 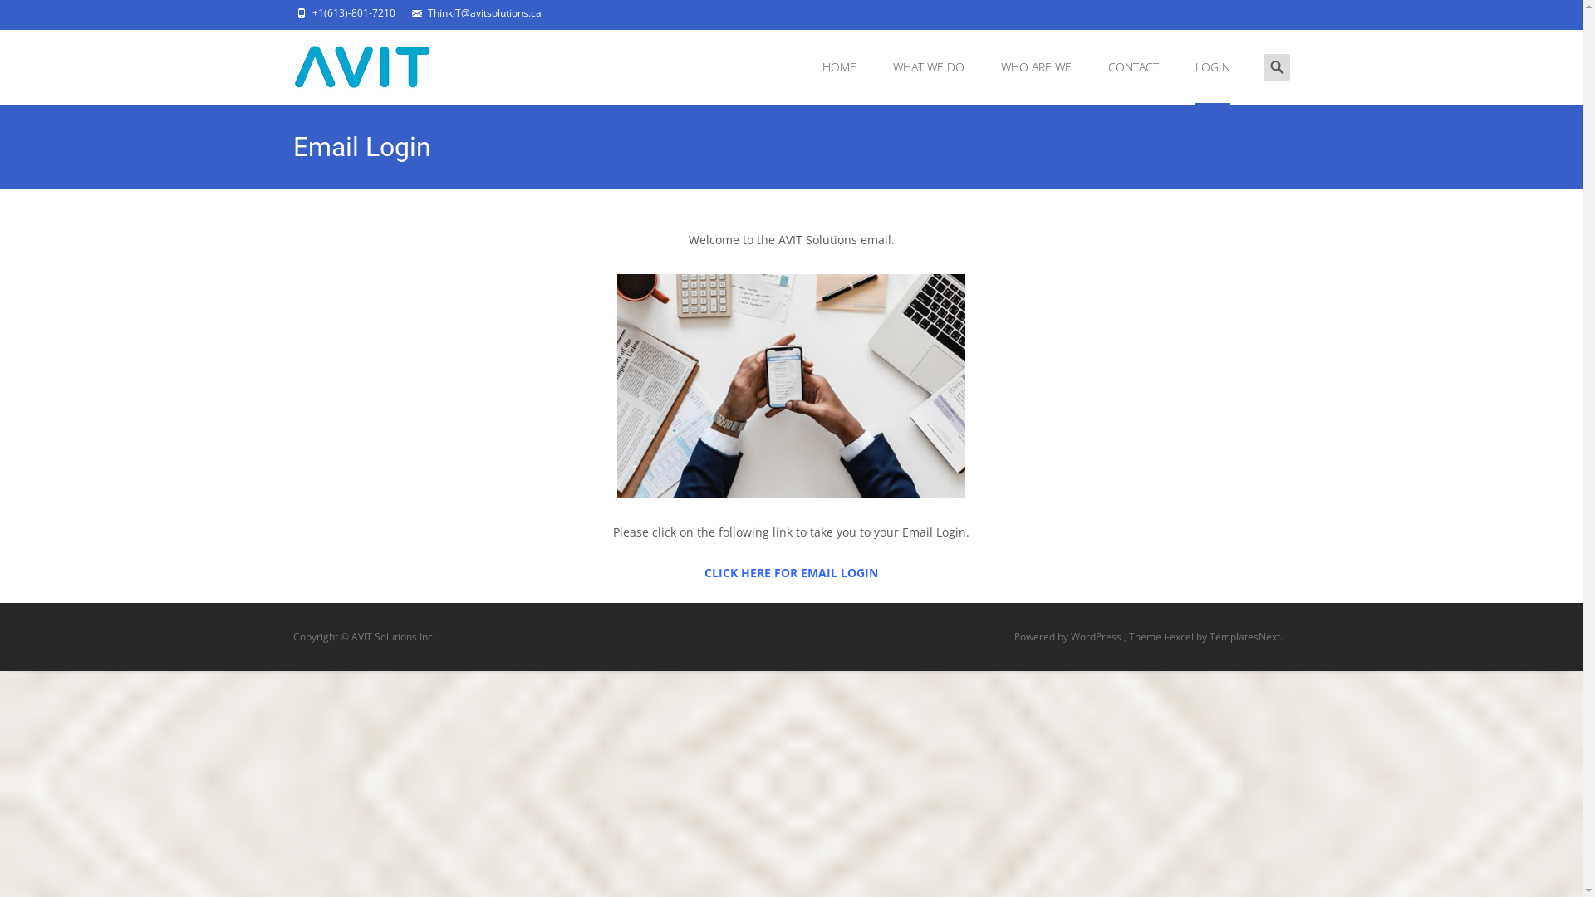 I want to click on Search, so click(x=20, y=17).